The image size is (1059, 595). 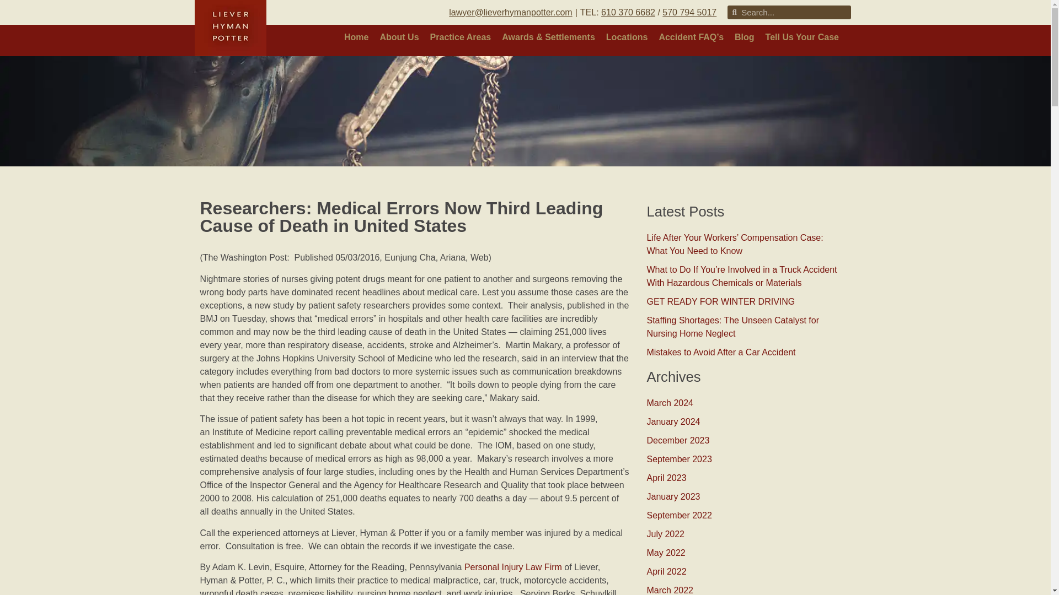 What do you see at coordinates (628, 12) in the screenshot?
I see `610 370 6682` at bounding box center [628, 12].